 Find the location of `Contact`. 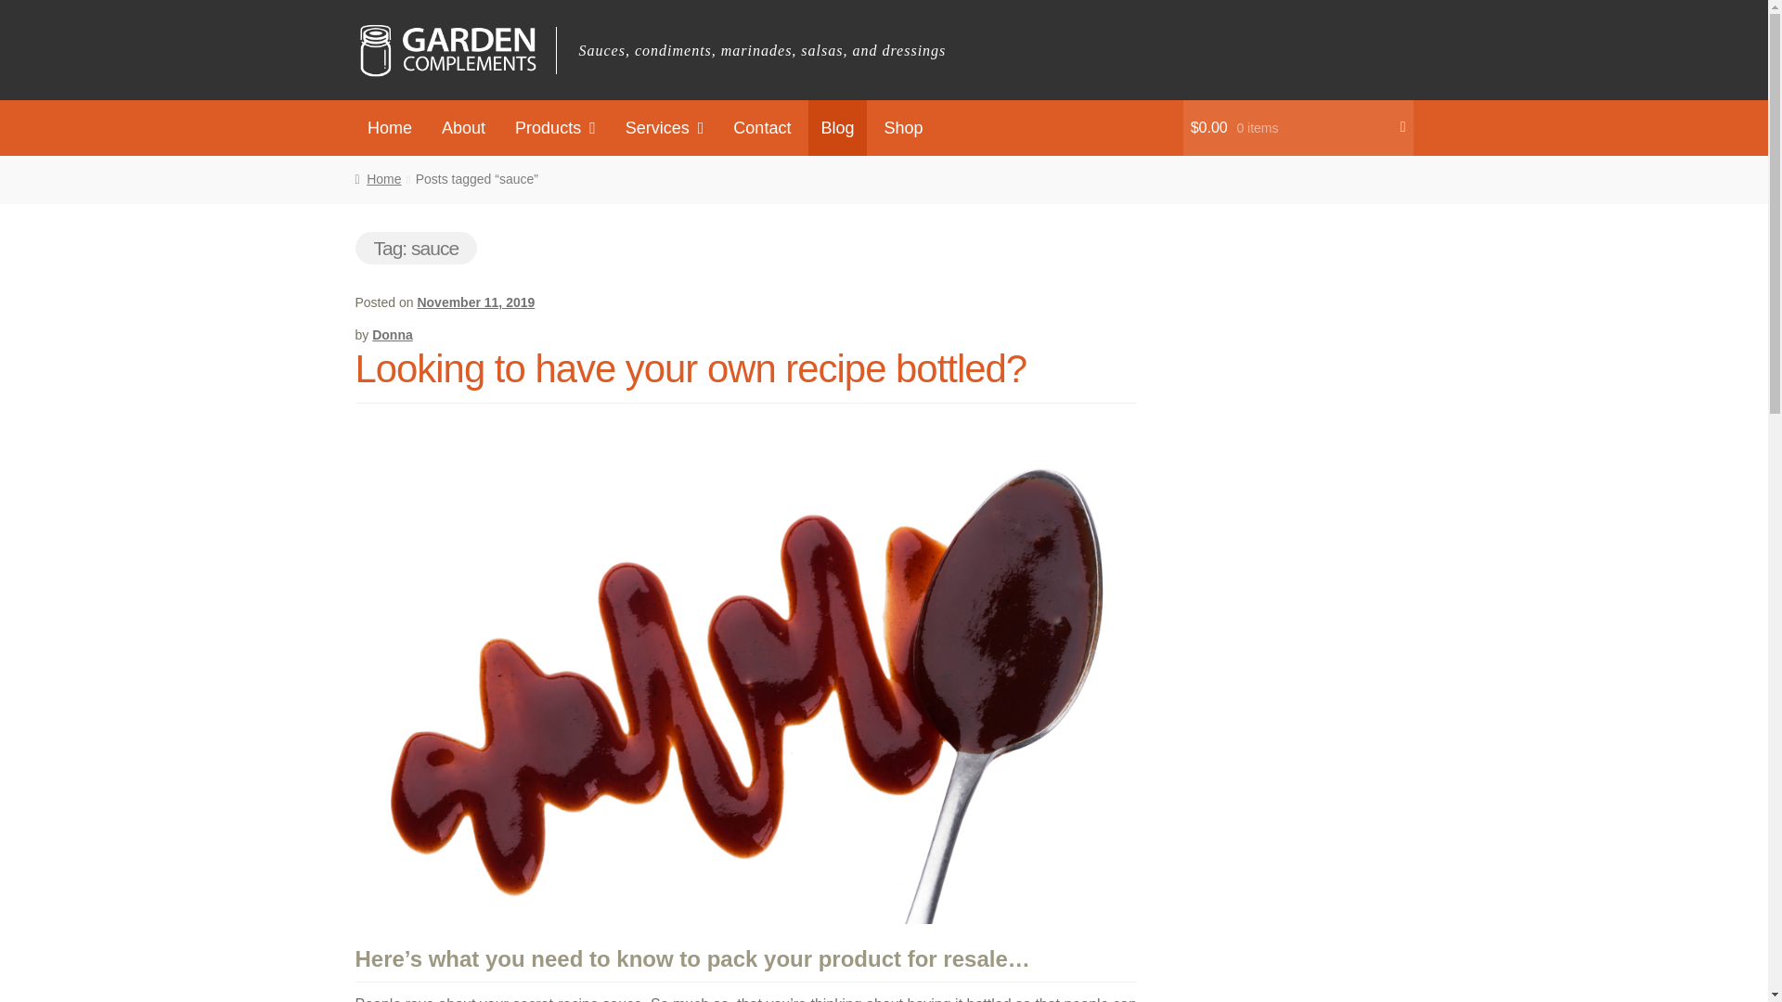

Contact is located at coordinates (762, 128).